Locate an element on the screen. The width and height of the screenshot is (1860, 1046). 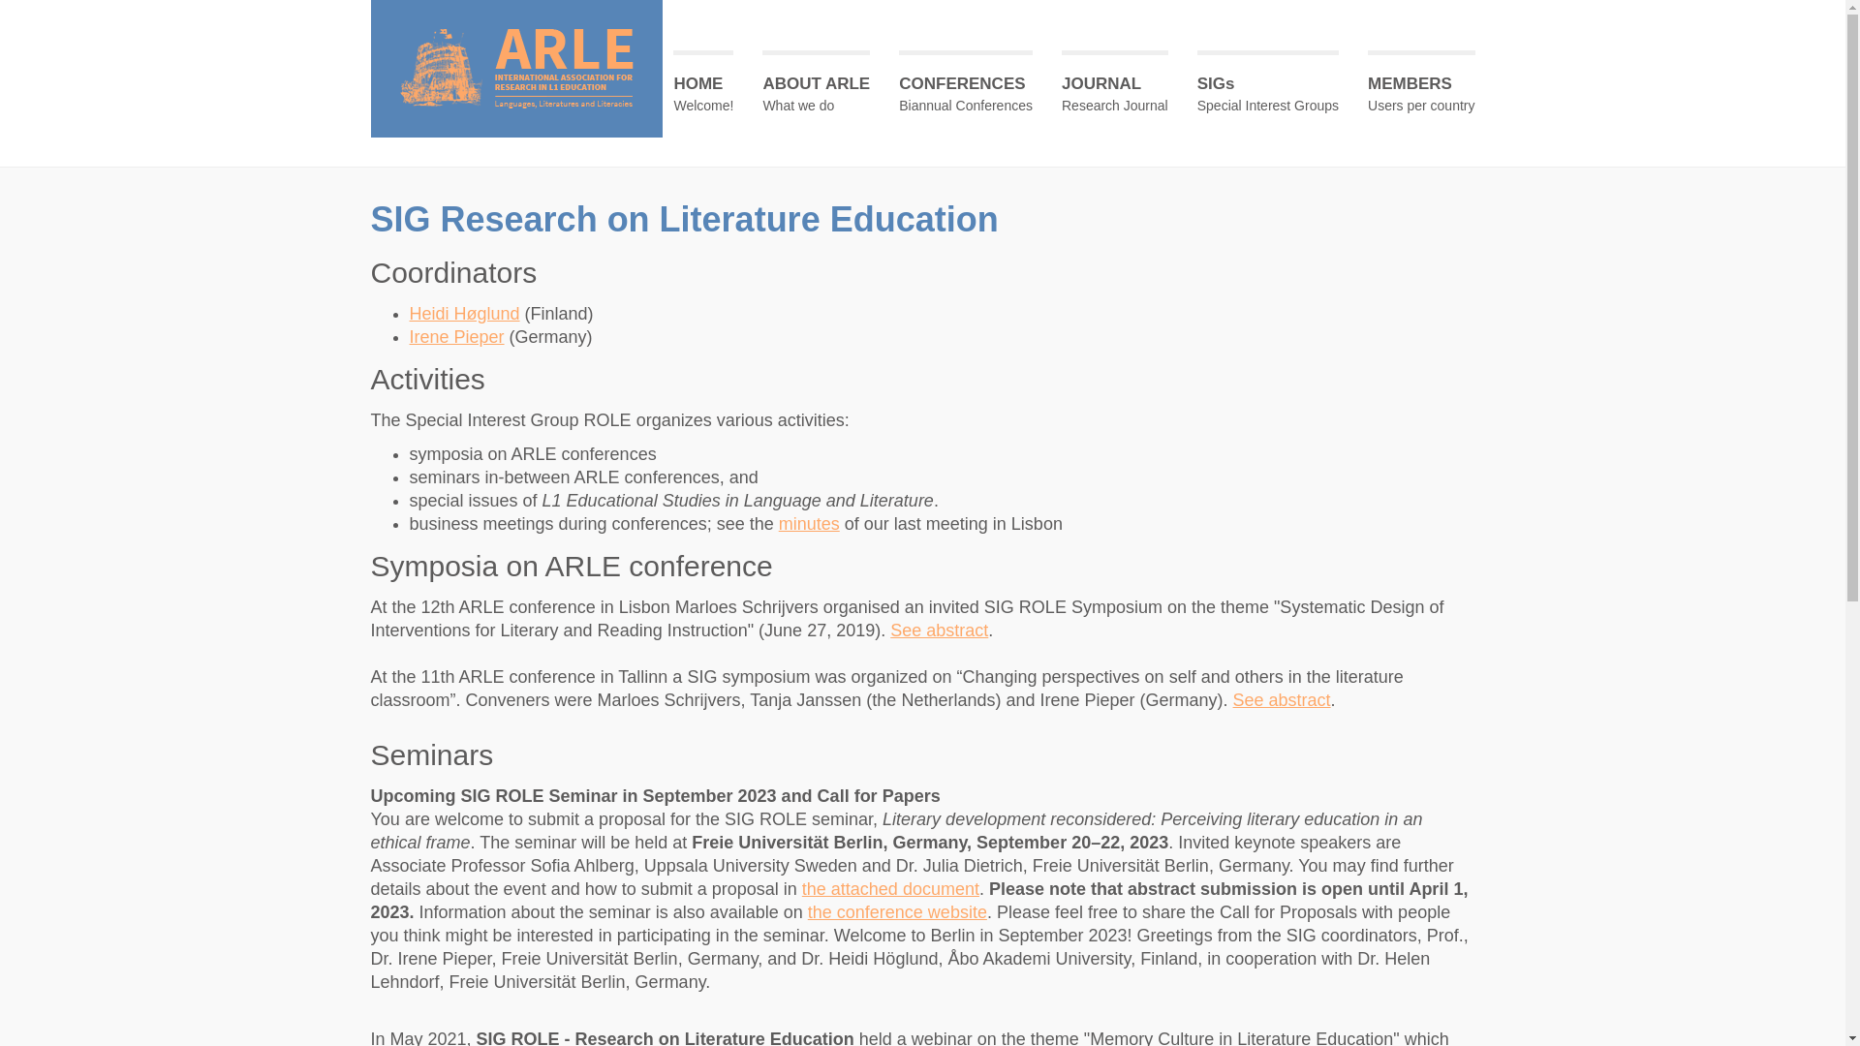
ABOUT ARLE
What we do is located at coordinates (816, 91).